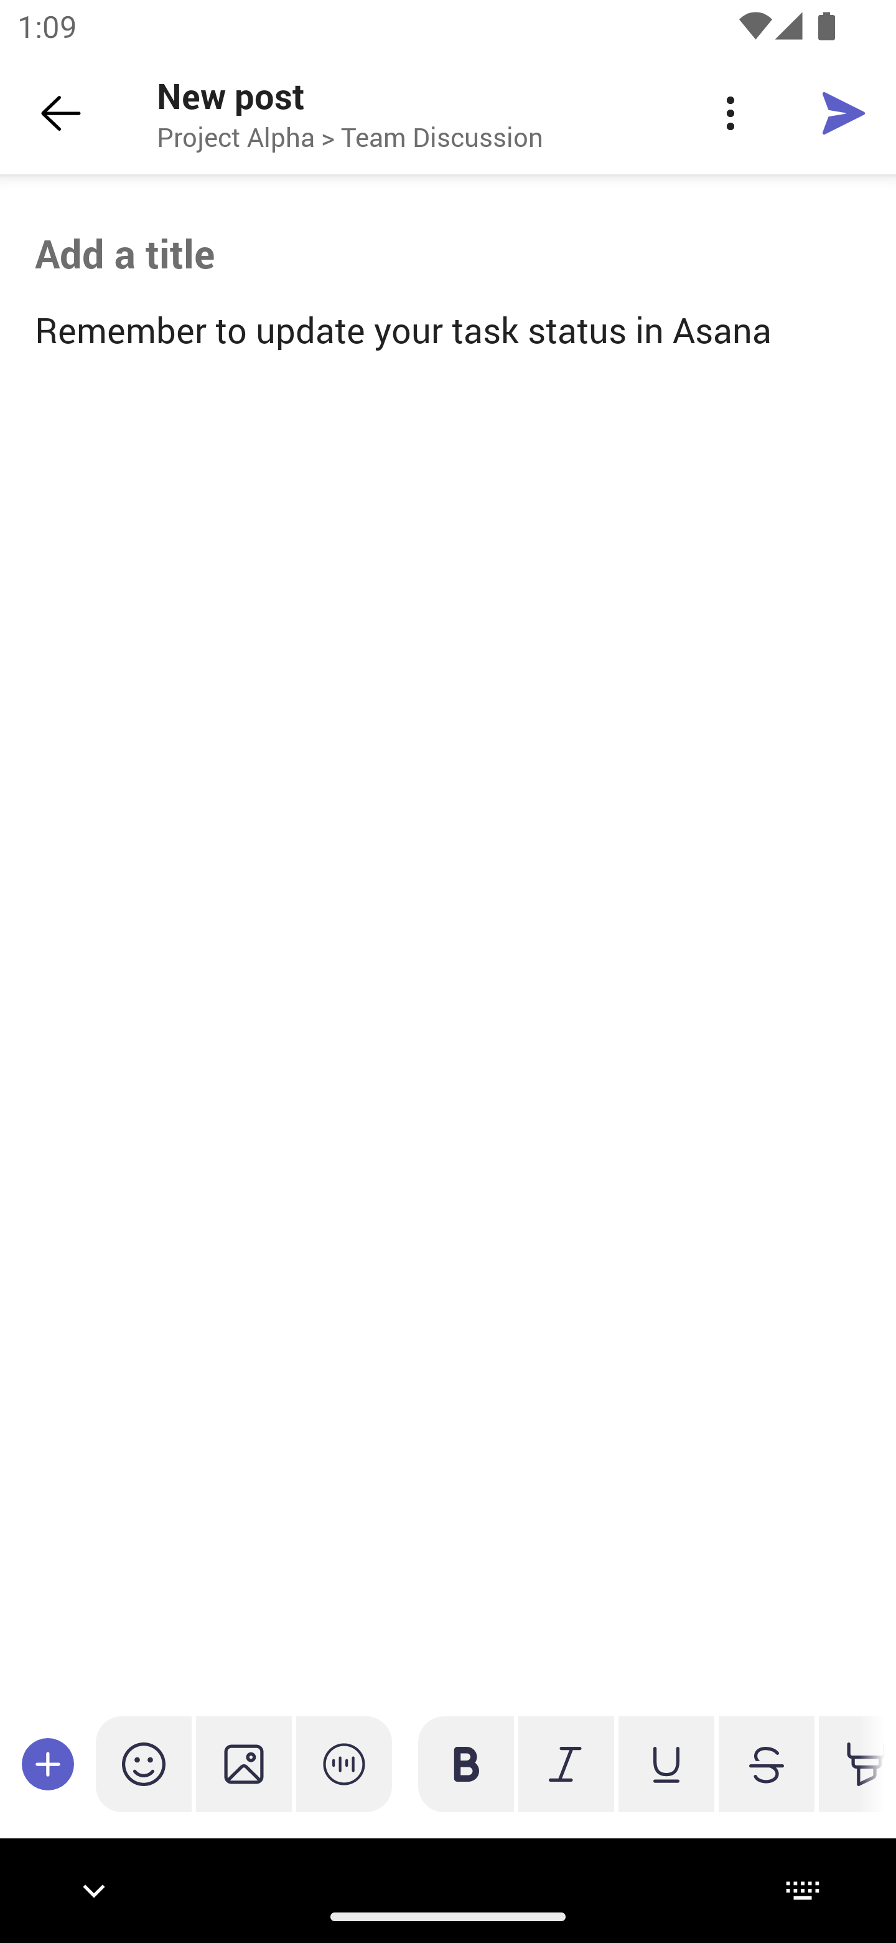 The image size is (896, 1943). What do you see at coordinates (566, 1764) in the screenshot?
I see `Italic` at bounding box center [566, 1764].